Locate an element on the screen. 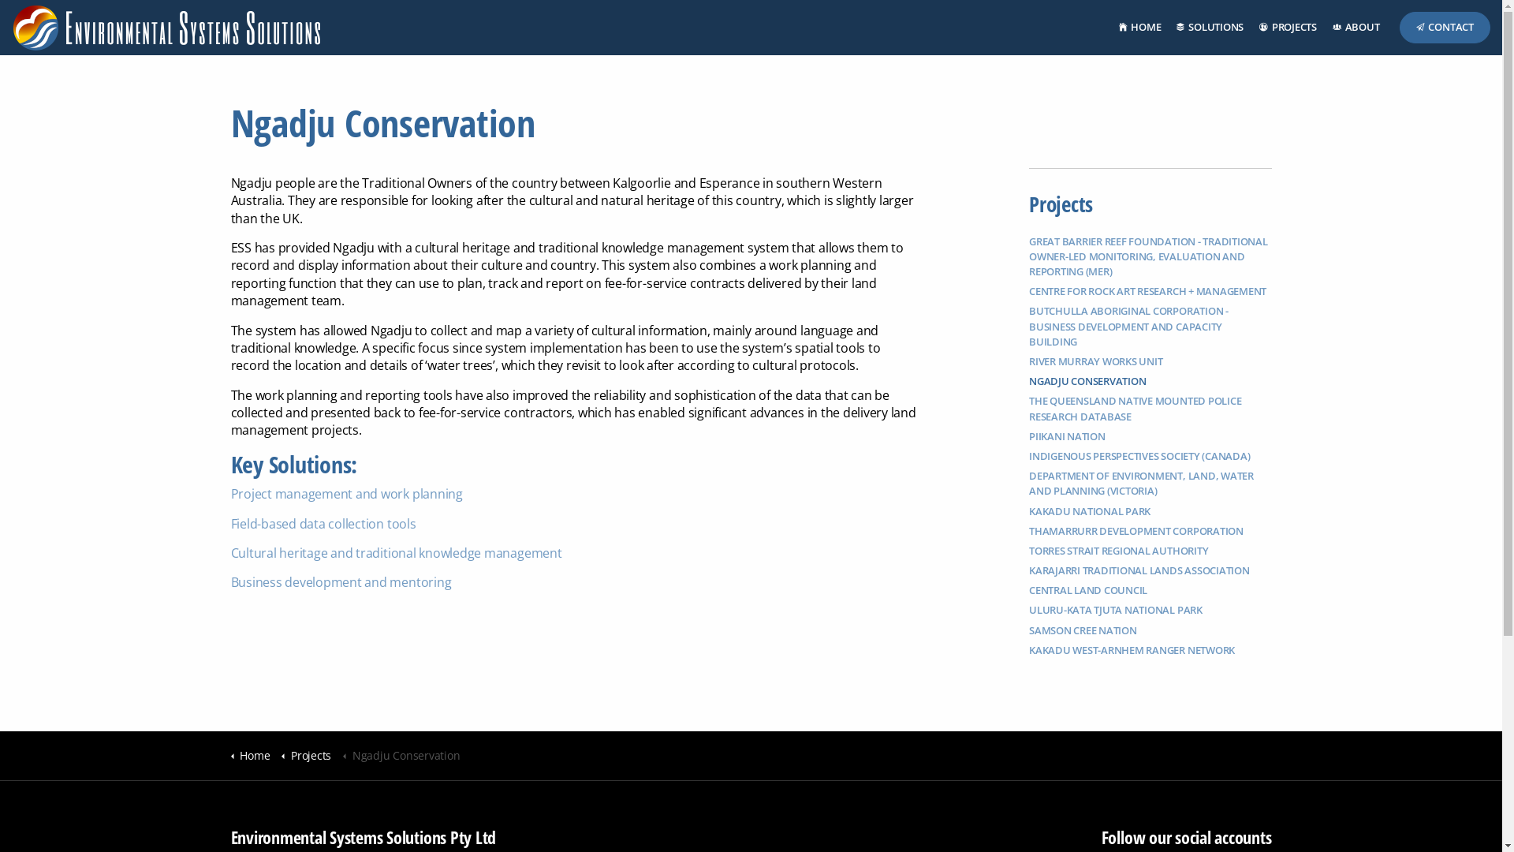 This screenshot has width=1514, height=852. Home is located at coordinates (250, 756).